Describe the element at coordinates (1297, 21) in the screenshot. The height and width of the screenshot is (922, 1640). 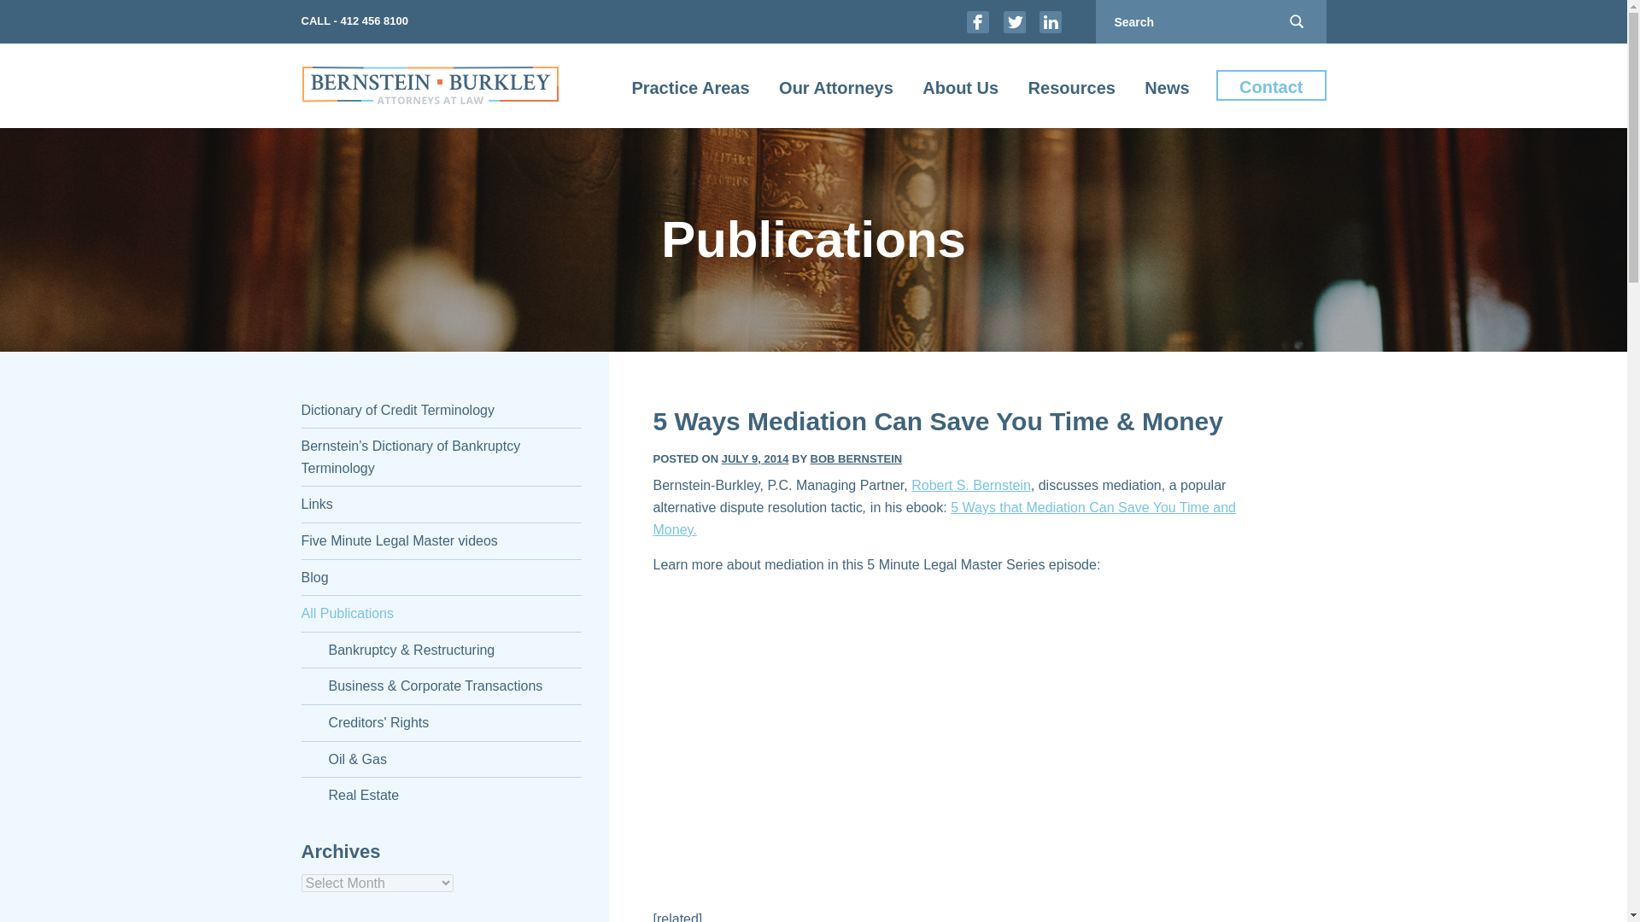
I see `SEARCH` at that location.